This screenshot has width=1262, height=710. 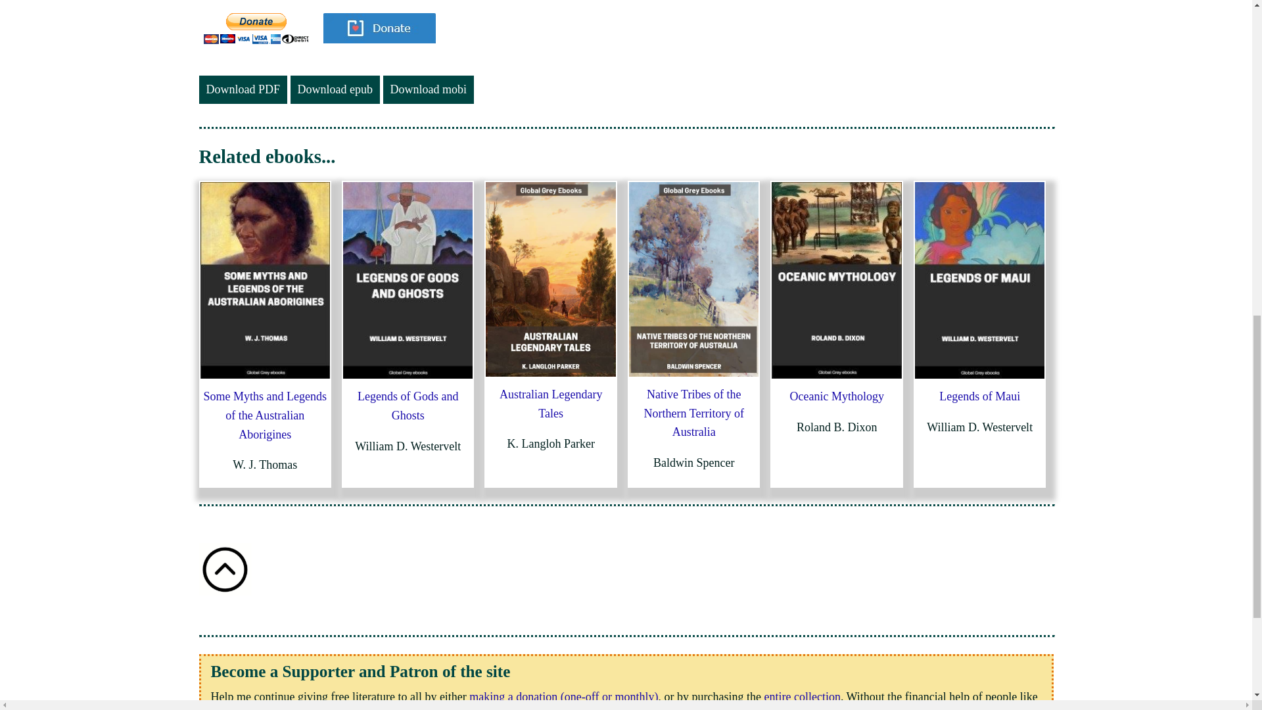 What do you see at coordinates (836, 396) in the screenshot?
I see `Oceanic Mythology` at bounding box center [836, 396].